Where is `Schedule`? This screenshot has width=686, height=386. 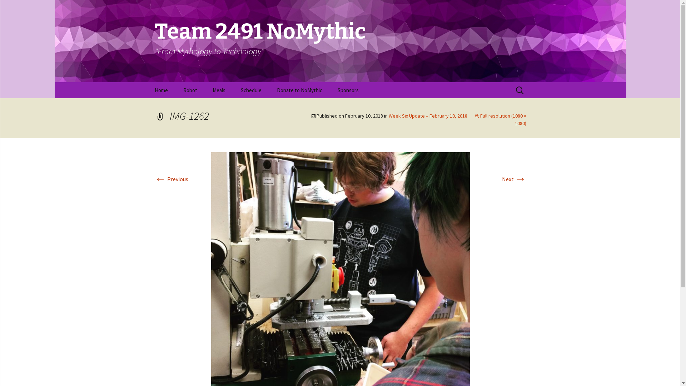 Schedule is located at coordinates (251, 90).